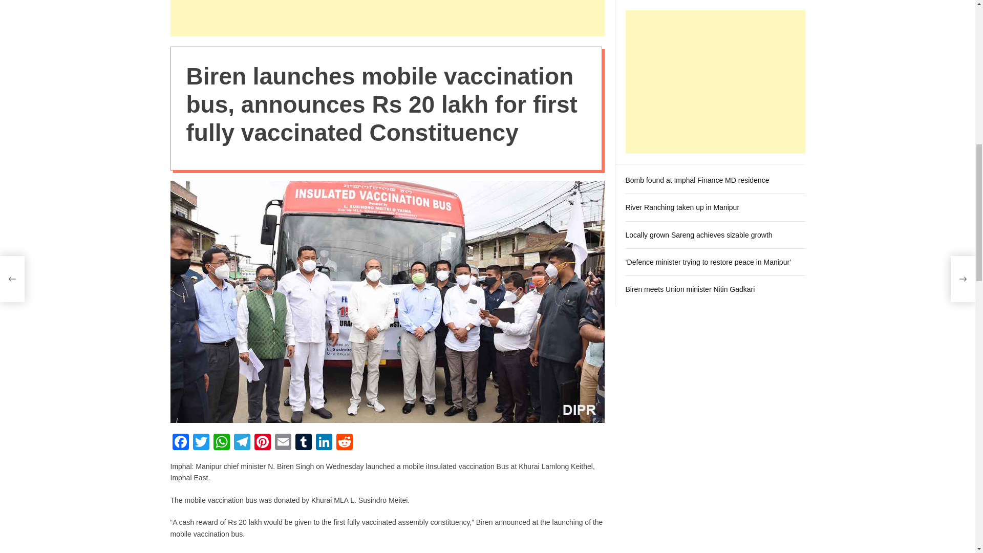 Image resolution: width=983 pixels, height=553 pixels. Describe the element at coordinates (344, 443) in the screenshot. I see `Reddit` at that location.